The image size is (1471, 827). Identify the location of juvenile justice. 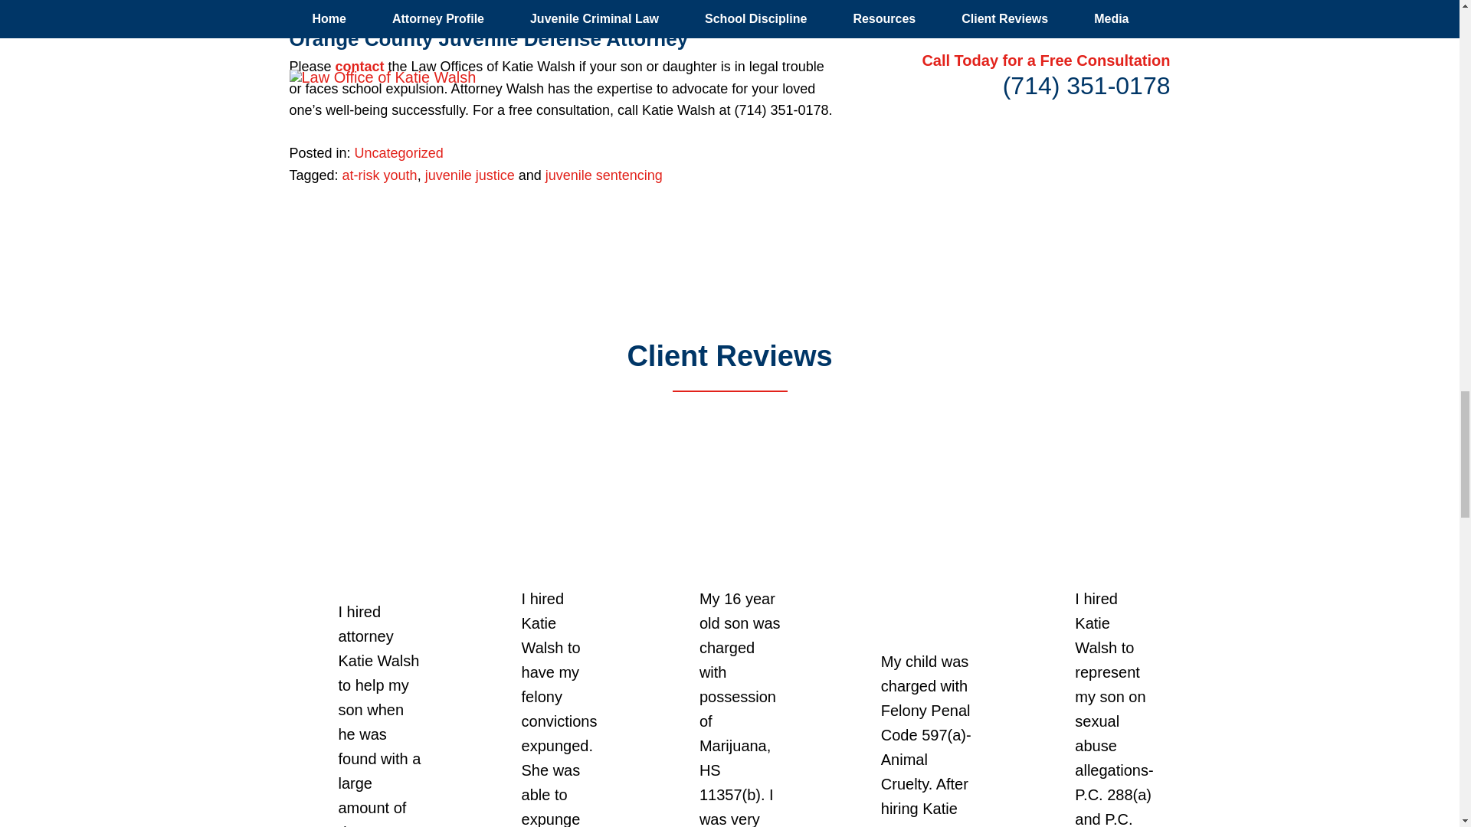
(470, 175).